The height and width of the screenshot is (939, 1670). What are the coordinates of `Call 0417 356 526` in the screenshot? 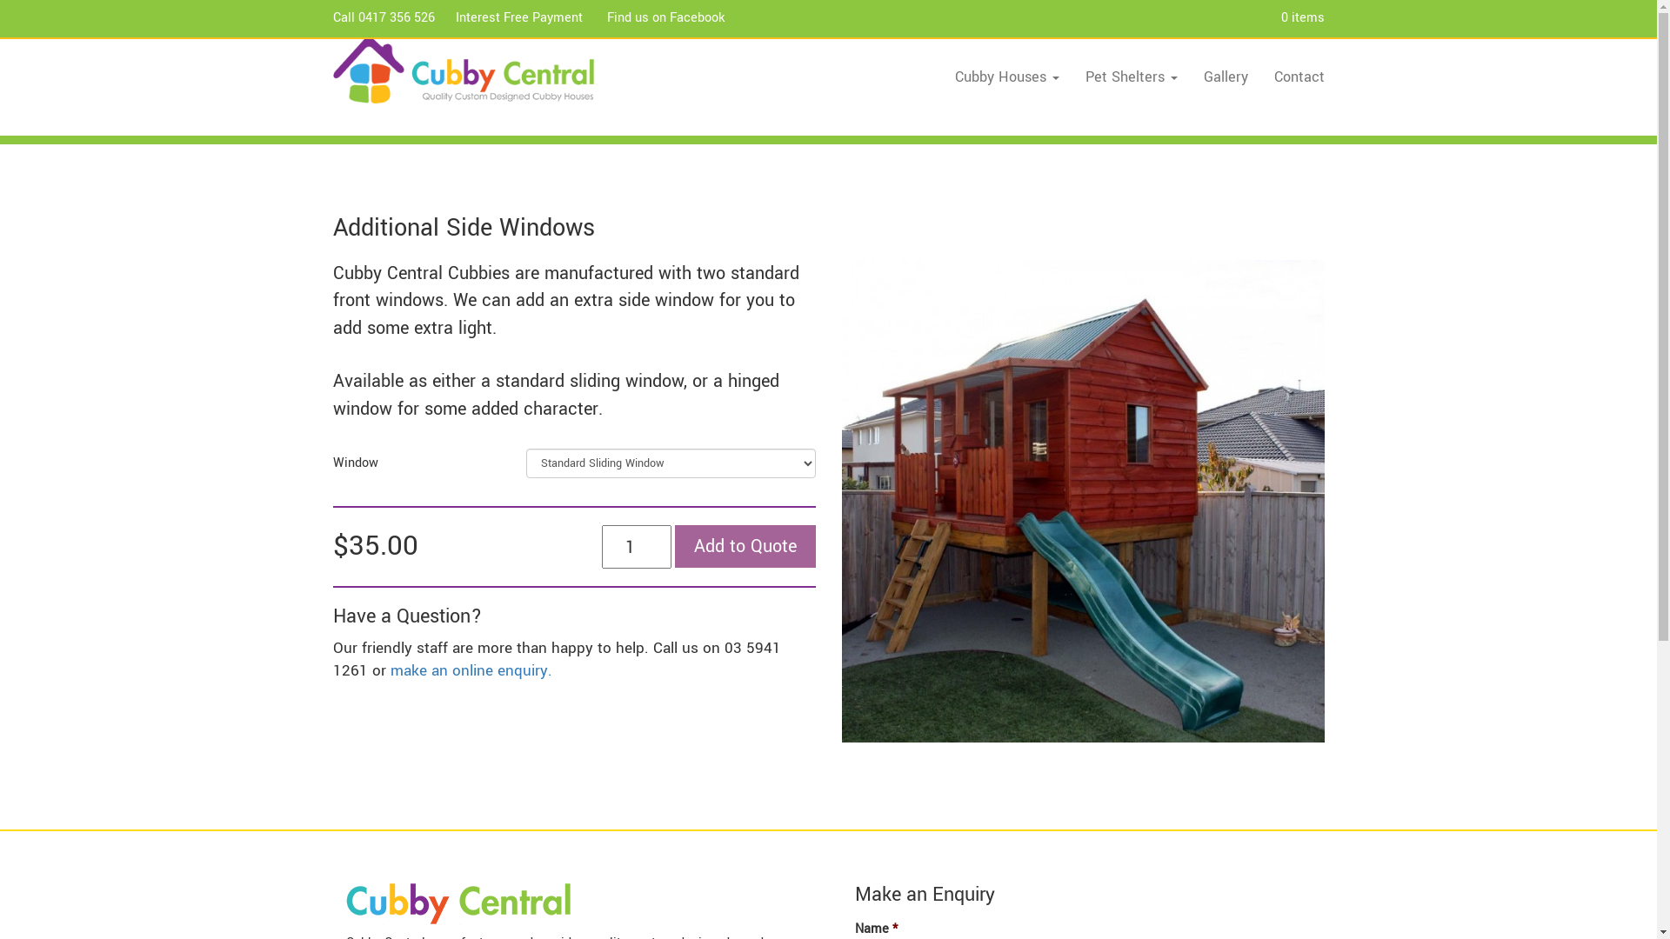 It's located at (383, 17).